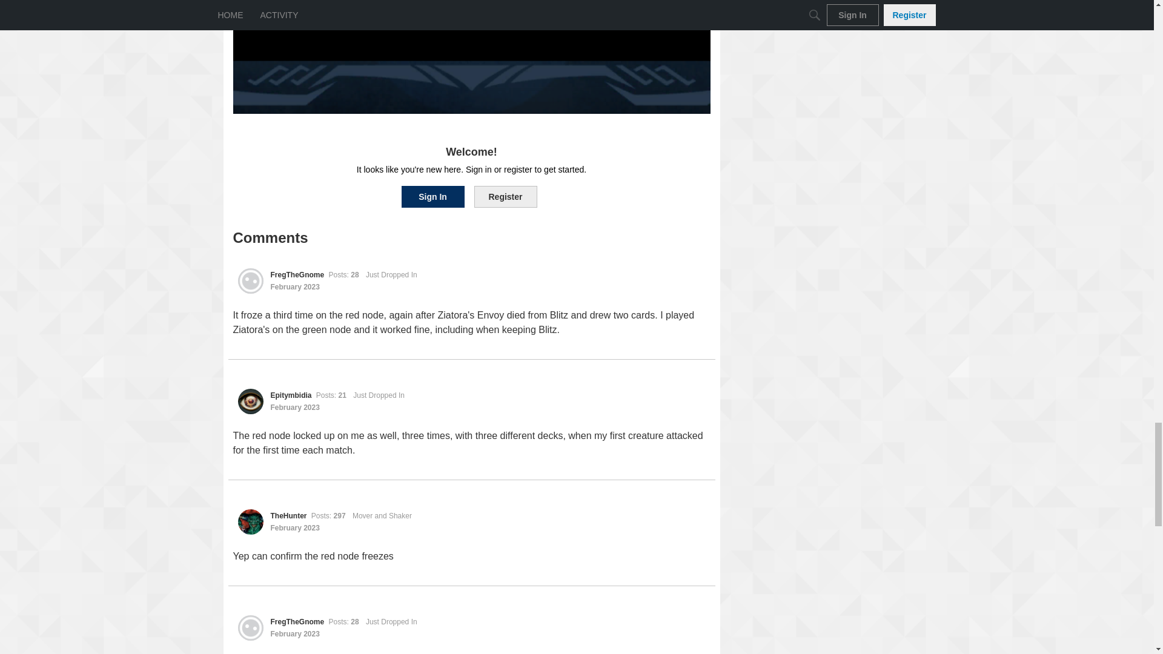 This screenshot has width=1163, height=654. Describe the element at coordinates (432, 196) in the screenshot. I see `Sign In` at that location.